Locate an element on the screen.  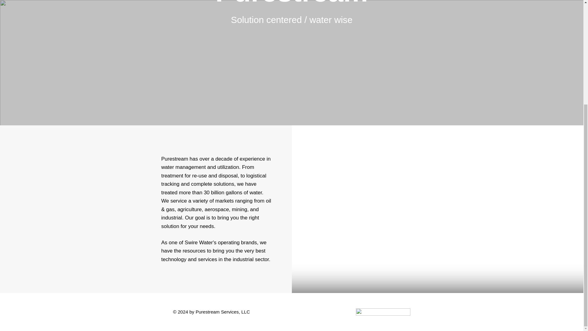
Visit Swire Water homepage, opens in a new window is located at coordinates (383, 312).